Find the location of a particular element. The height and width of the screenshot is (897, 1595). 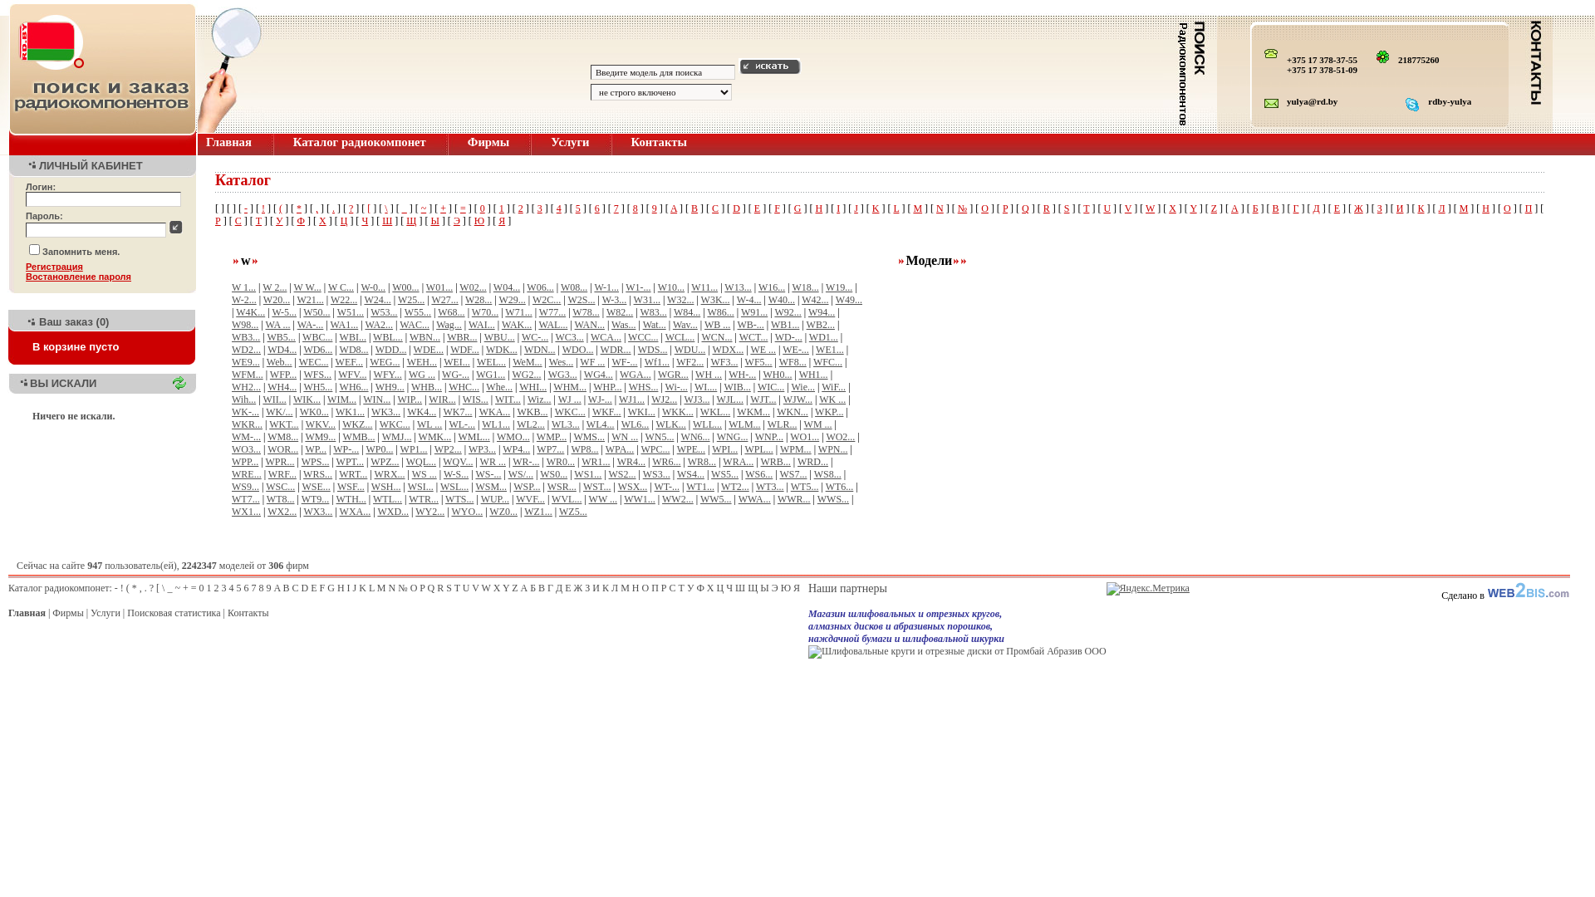

W31... is located at coordinates (647, 300).